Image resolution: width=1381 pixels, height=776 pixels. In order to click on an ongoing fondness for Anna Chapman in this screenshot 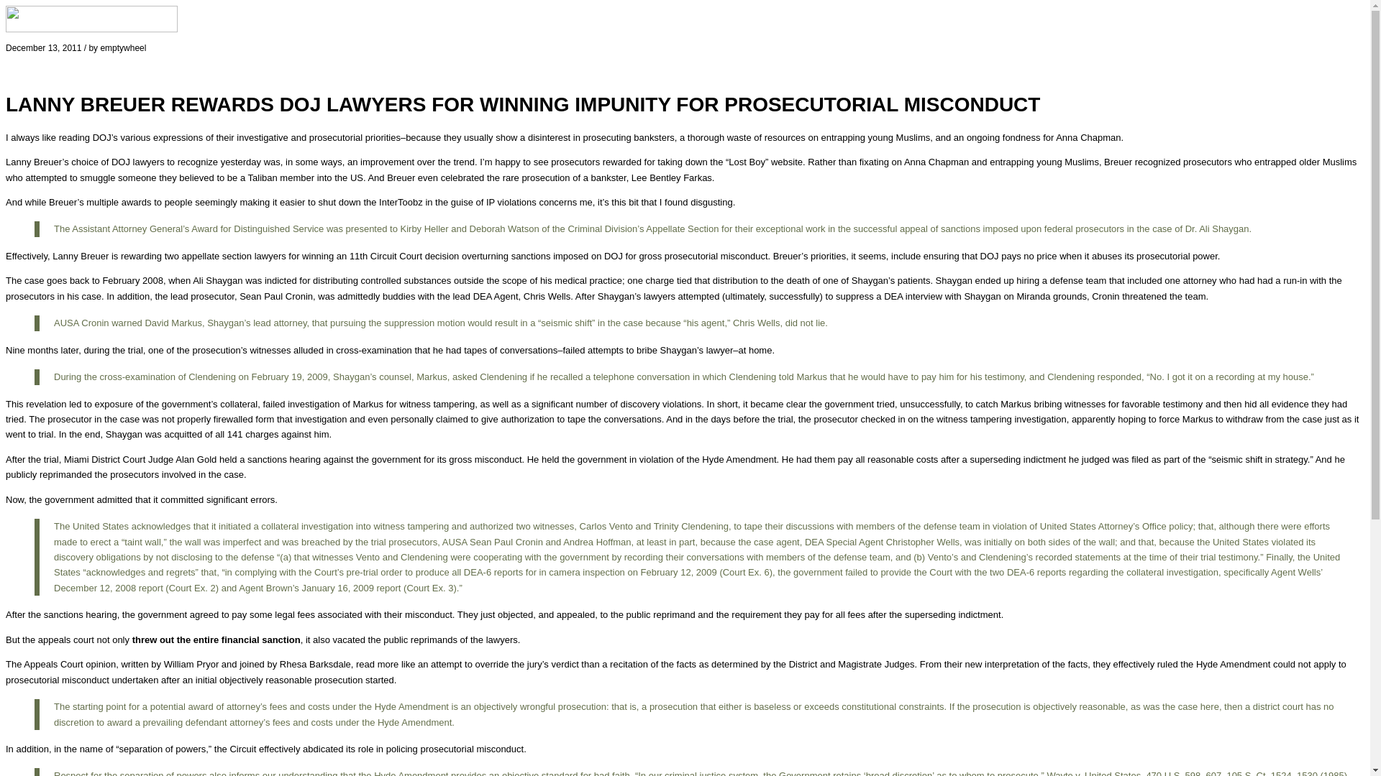, I will do `click(1037, 137)`.